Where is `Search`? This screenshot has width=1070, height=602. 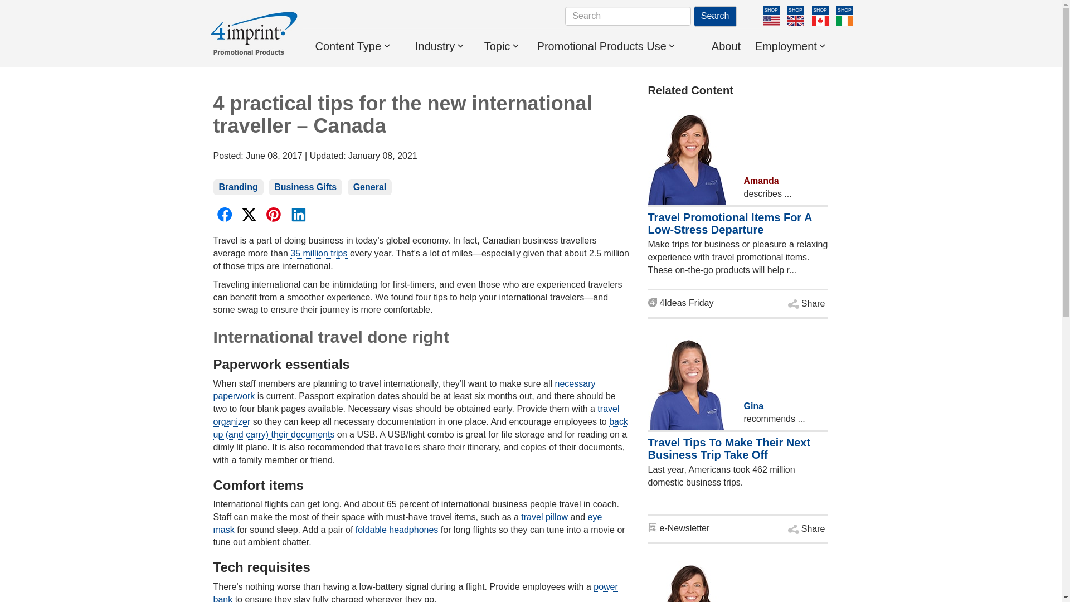
Search is located at coordinates (715, 16).